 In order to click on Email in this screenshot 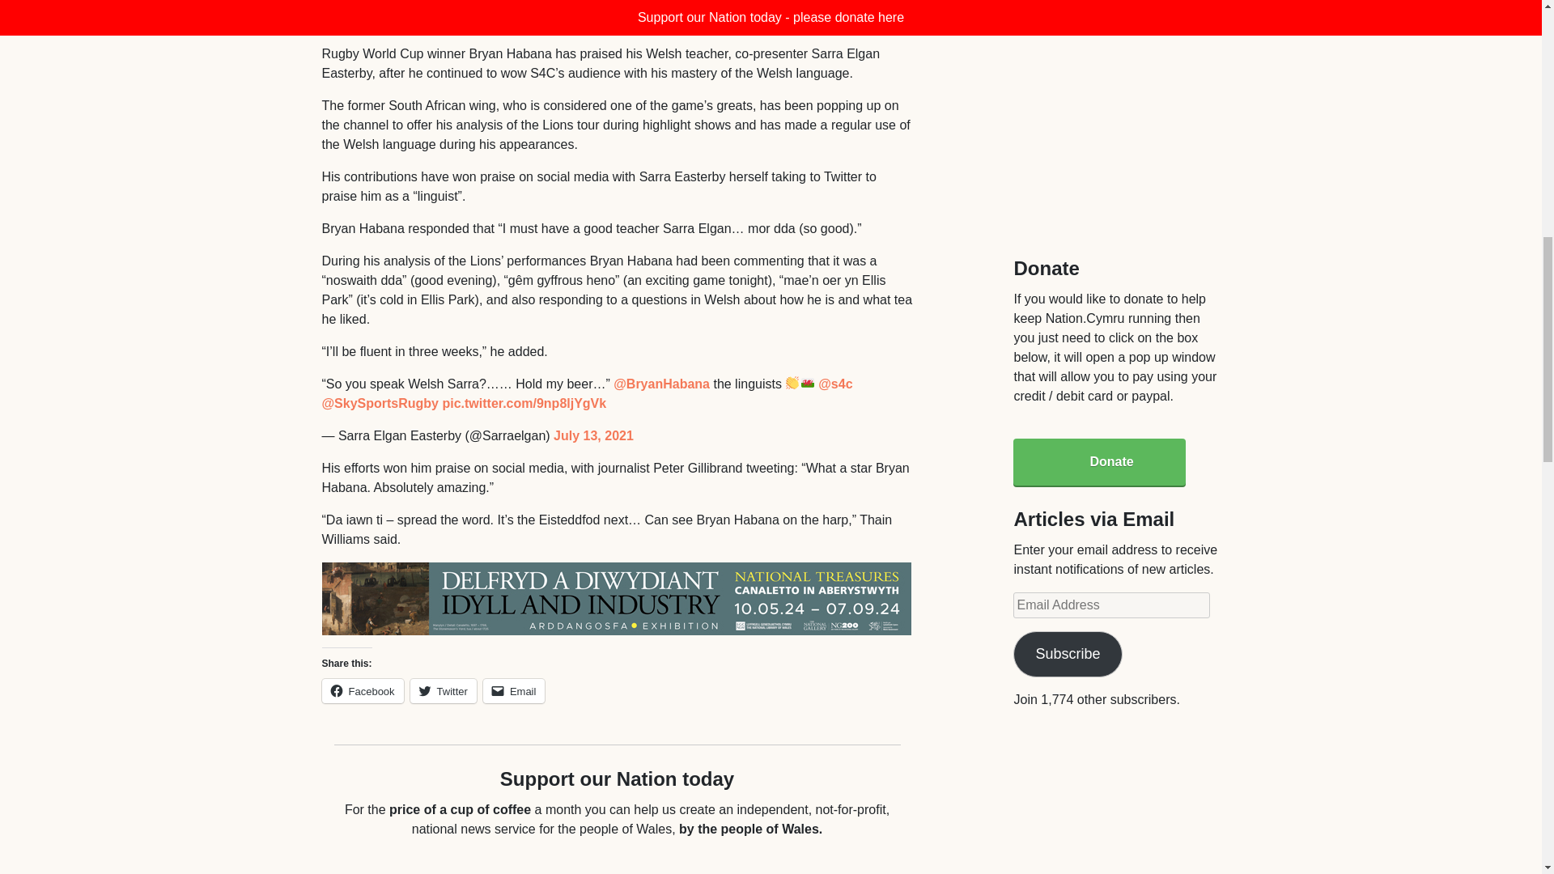, I will do `click(514, 691)`.